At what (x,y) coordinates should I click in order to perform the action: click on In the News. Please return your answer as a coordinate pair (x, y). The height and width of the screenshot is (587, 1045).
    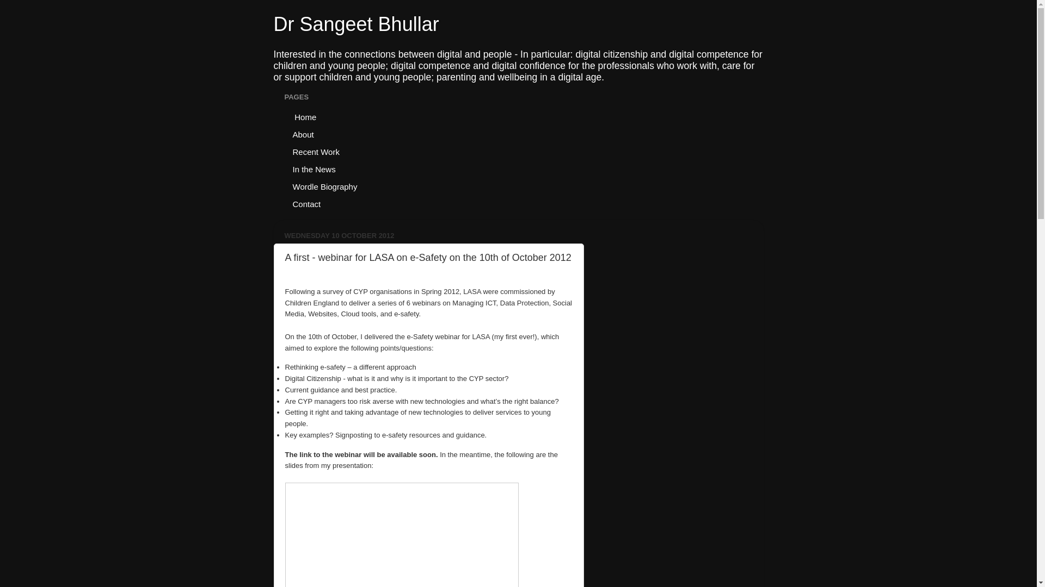
    Looking at the image, I should click on (313, 168).